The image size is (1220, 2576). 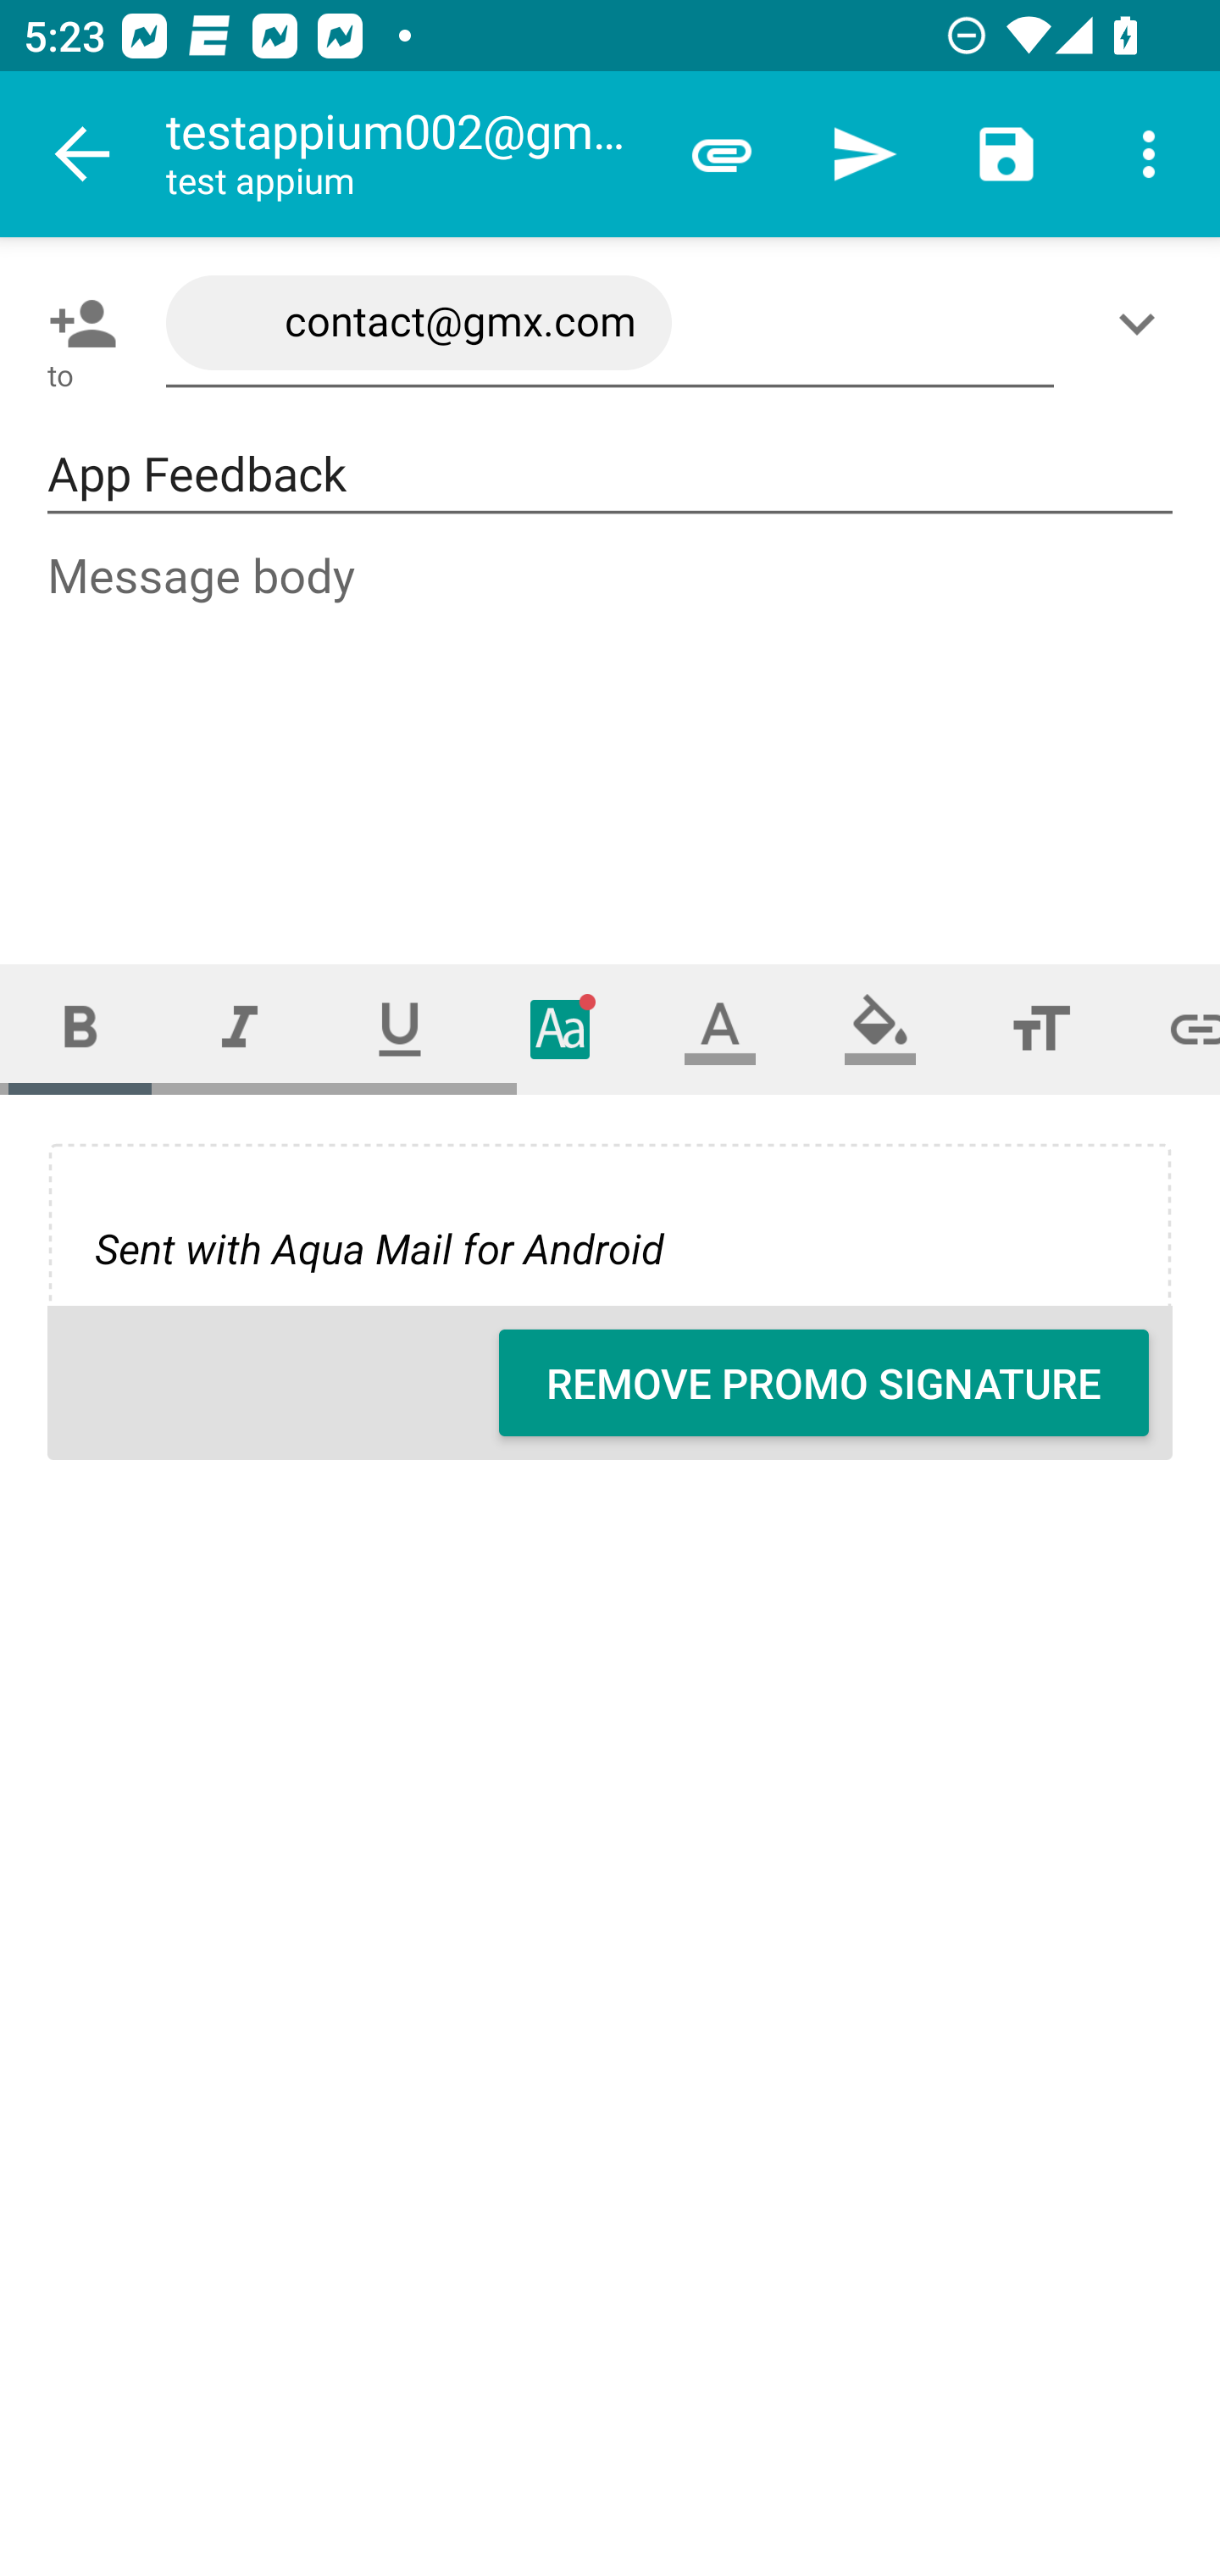 I want to click on Show/Add CC/BCC, so click(x=1143, y=323).